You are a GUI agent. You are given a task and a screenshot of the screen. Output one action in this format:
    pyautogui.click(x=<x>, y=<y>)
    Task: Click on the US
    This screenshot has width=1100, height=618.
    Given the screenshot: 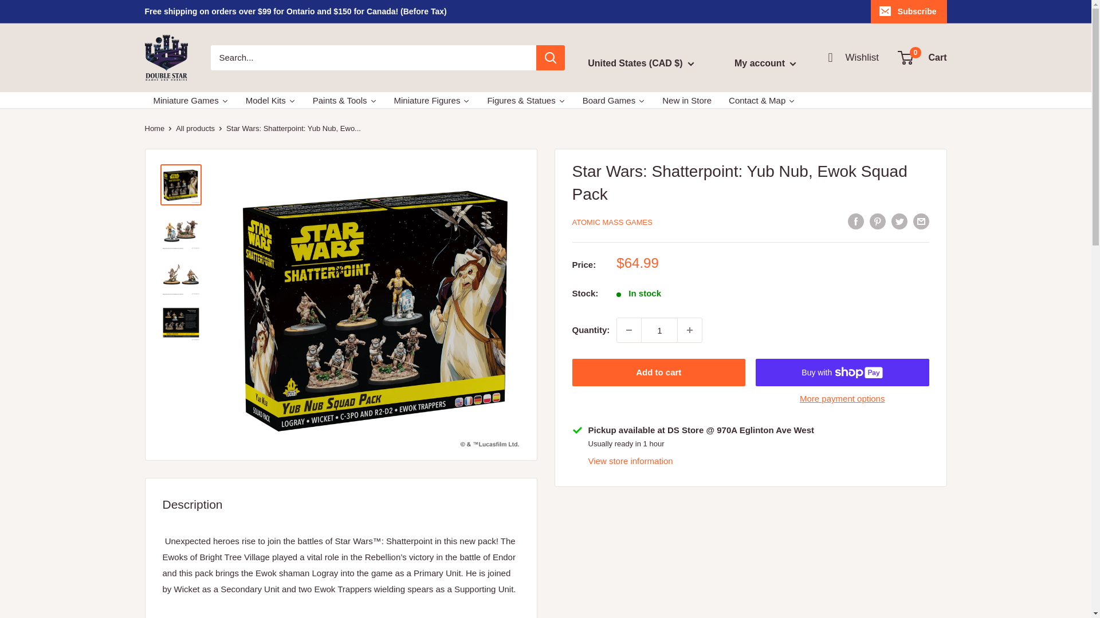 What is the action you would take?
    pyautogui.click(x=270, y=100)
    